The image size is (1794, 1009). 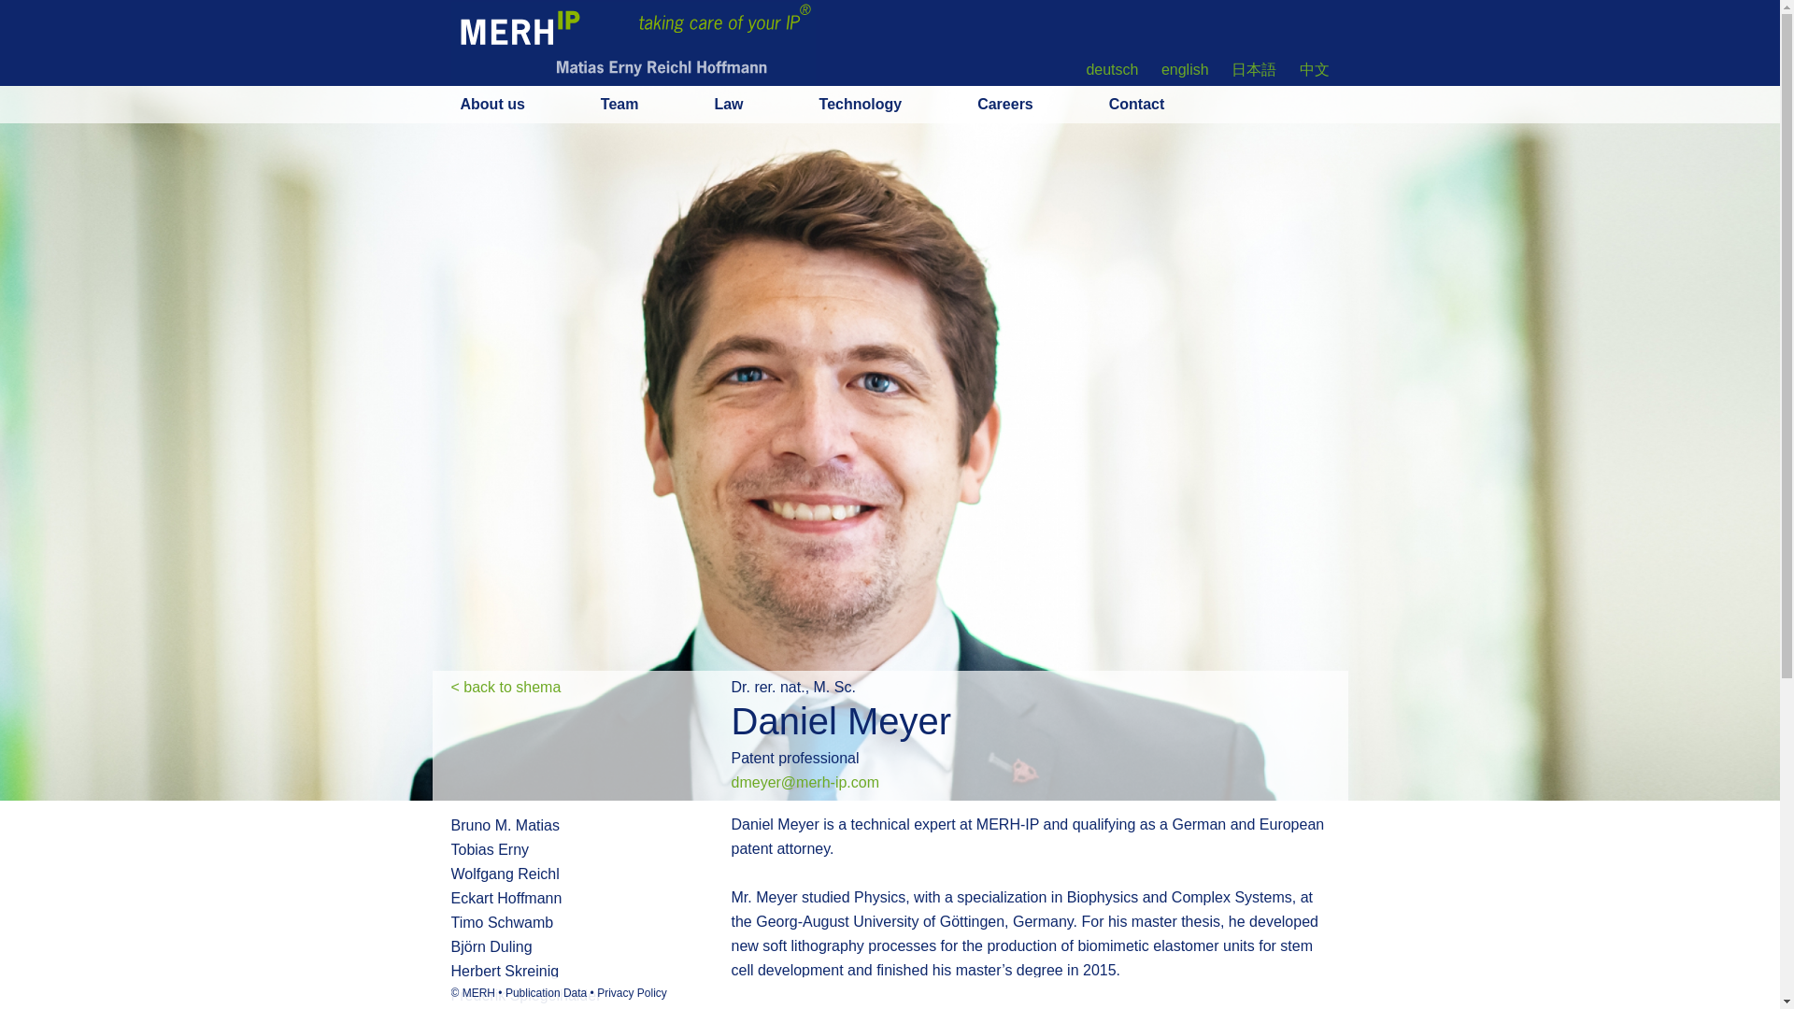 I want to click on Contact, so click(x=1166, y=104).